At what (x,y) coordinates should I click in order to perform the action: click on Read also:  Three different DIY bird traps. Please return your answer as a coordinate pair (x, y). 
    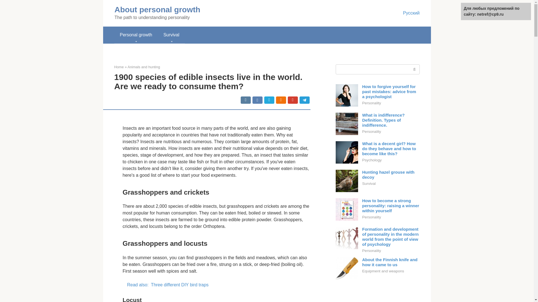
    Looking at the image, I should click on (216, 285).